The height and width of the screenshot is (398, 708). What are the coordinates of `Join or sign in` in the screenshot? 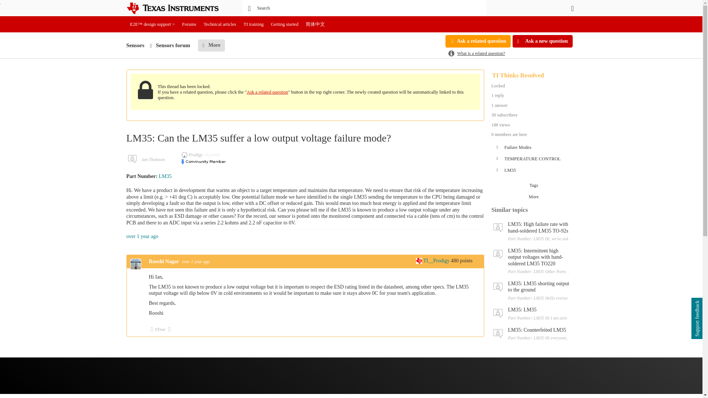 It's located at (572, 8).